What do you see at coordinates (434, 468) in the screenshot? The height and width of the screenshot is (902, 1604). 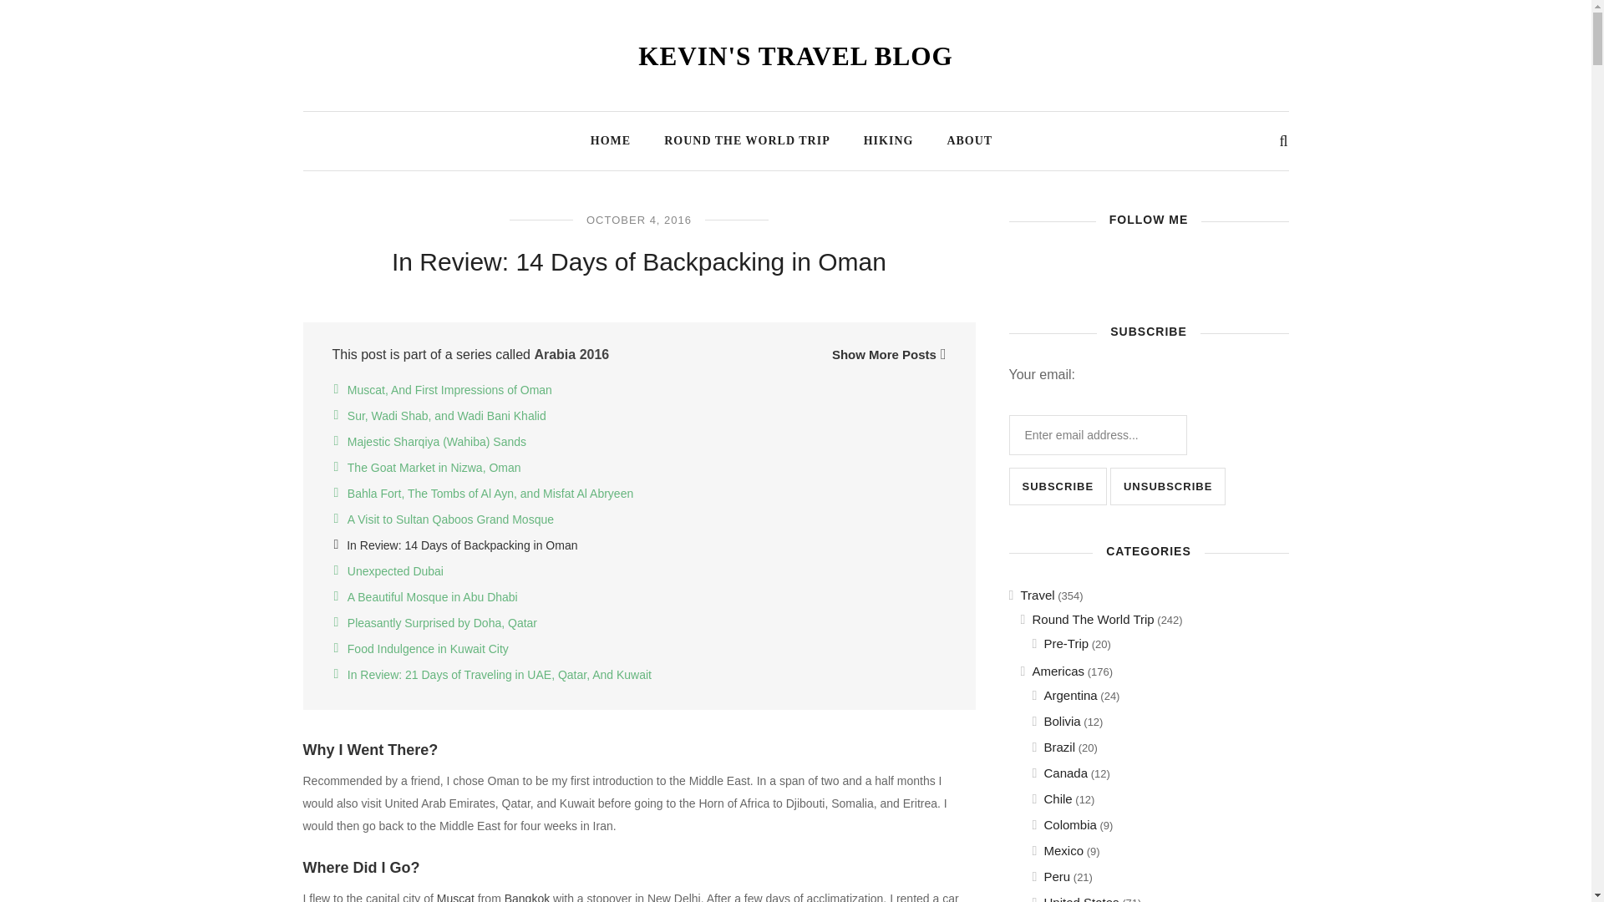 I see `The Goat Market in Nizwa, Oman` at bounding box center [434, 468].